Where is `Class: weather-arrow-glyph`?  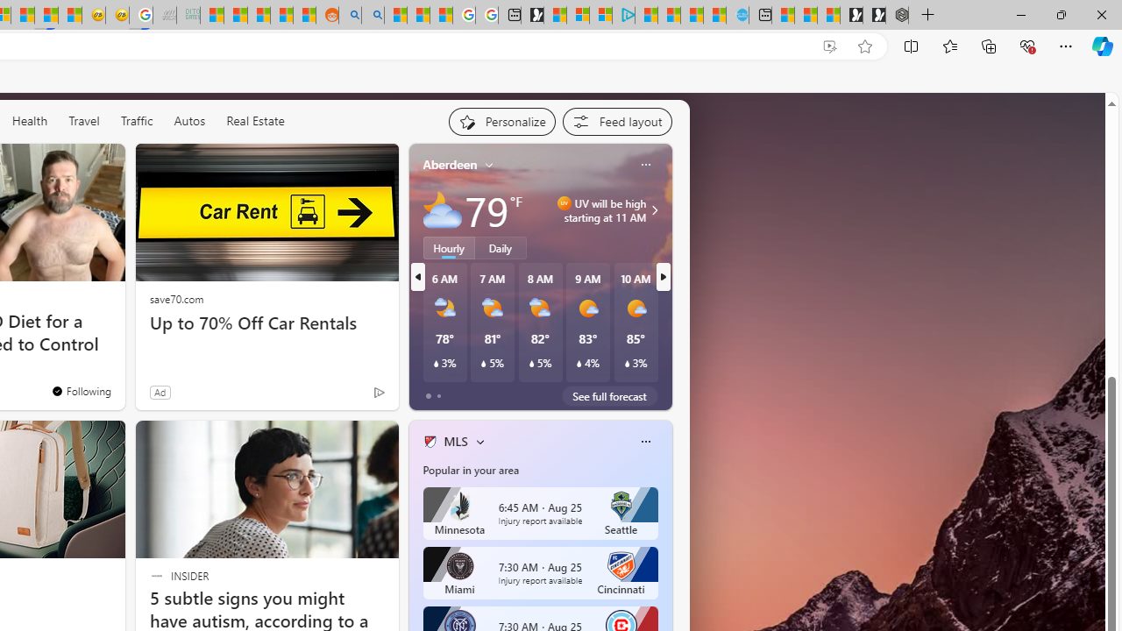 Class: weather-arrow-glyph is located at coordinates (654, 210).